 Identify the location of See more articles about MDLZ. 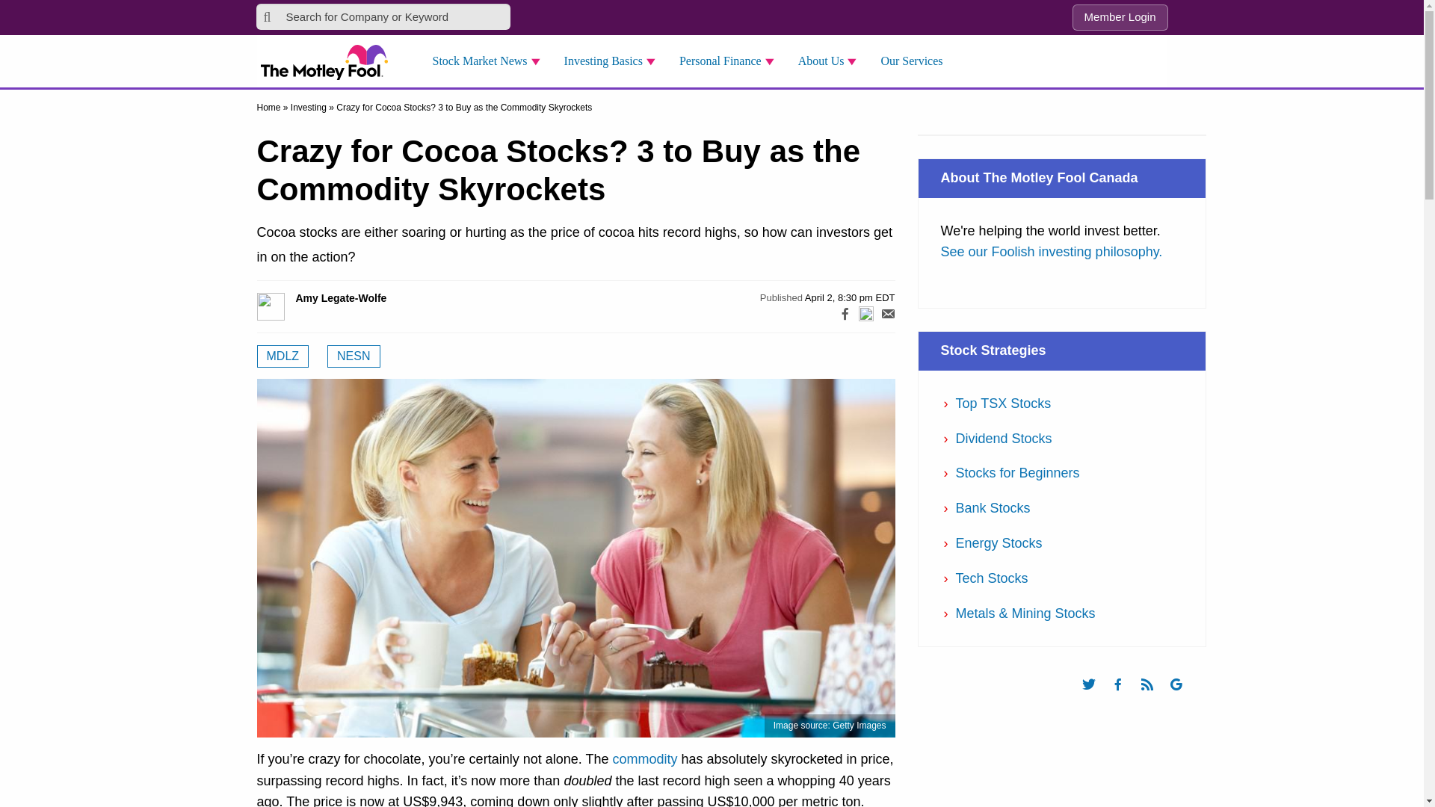
(283, 356).